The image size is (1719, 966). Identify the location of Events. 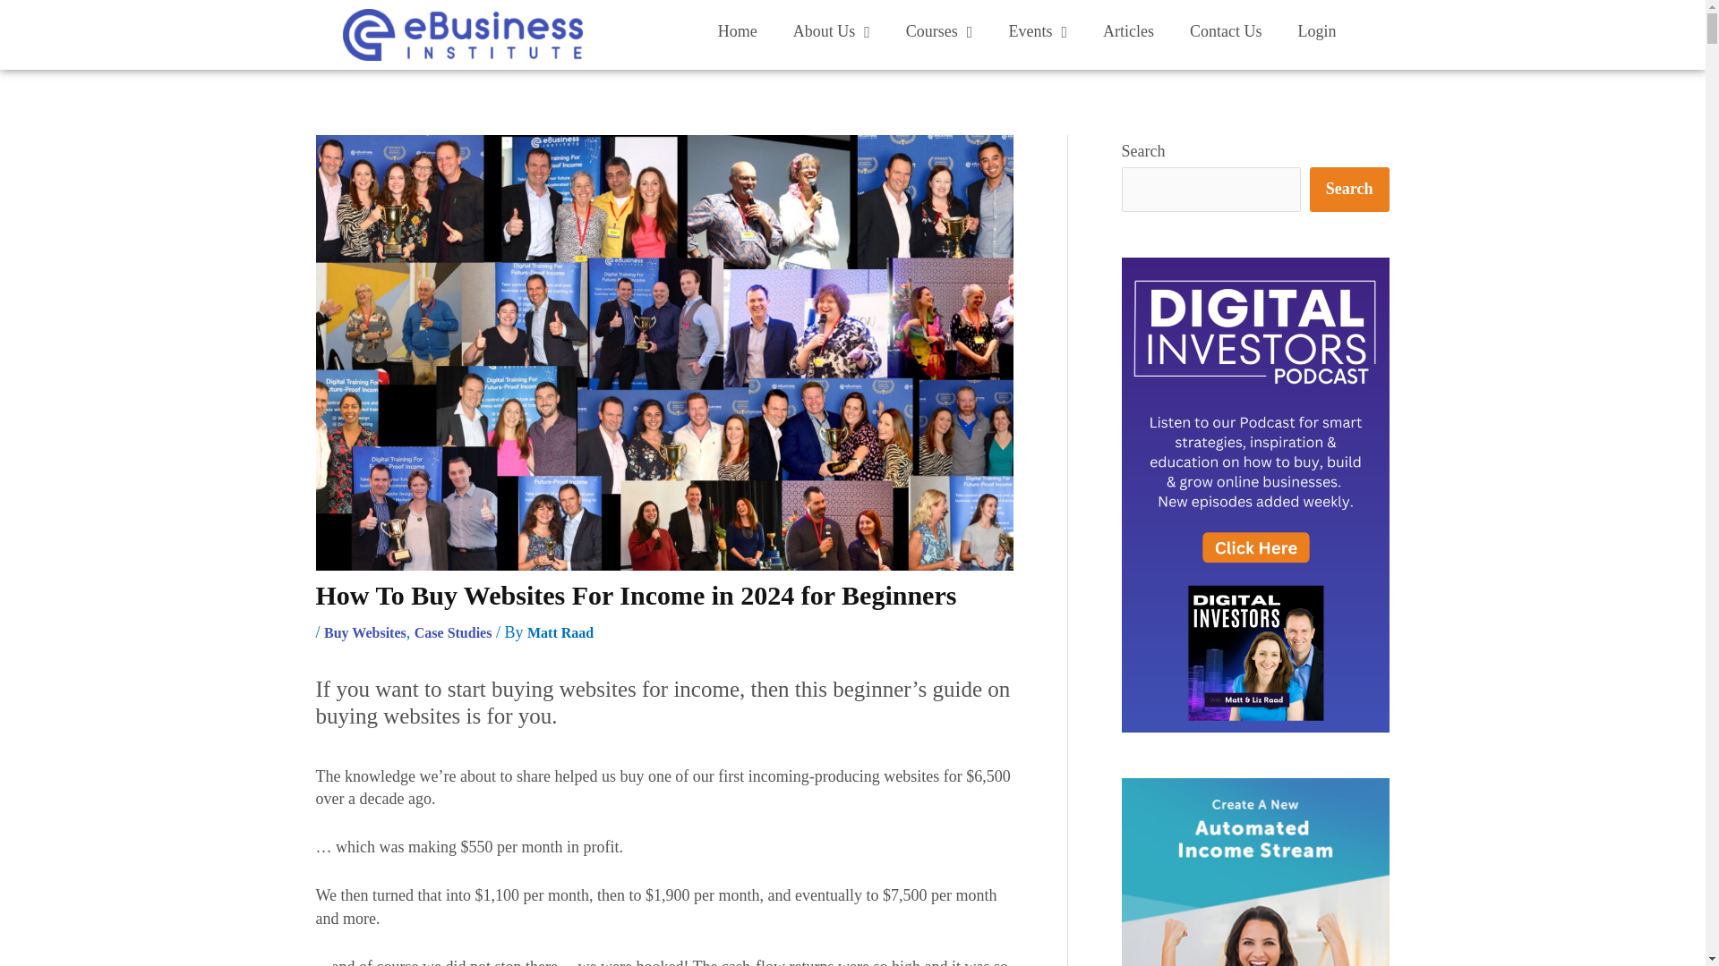
(1037, 30).